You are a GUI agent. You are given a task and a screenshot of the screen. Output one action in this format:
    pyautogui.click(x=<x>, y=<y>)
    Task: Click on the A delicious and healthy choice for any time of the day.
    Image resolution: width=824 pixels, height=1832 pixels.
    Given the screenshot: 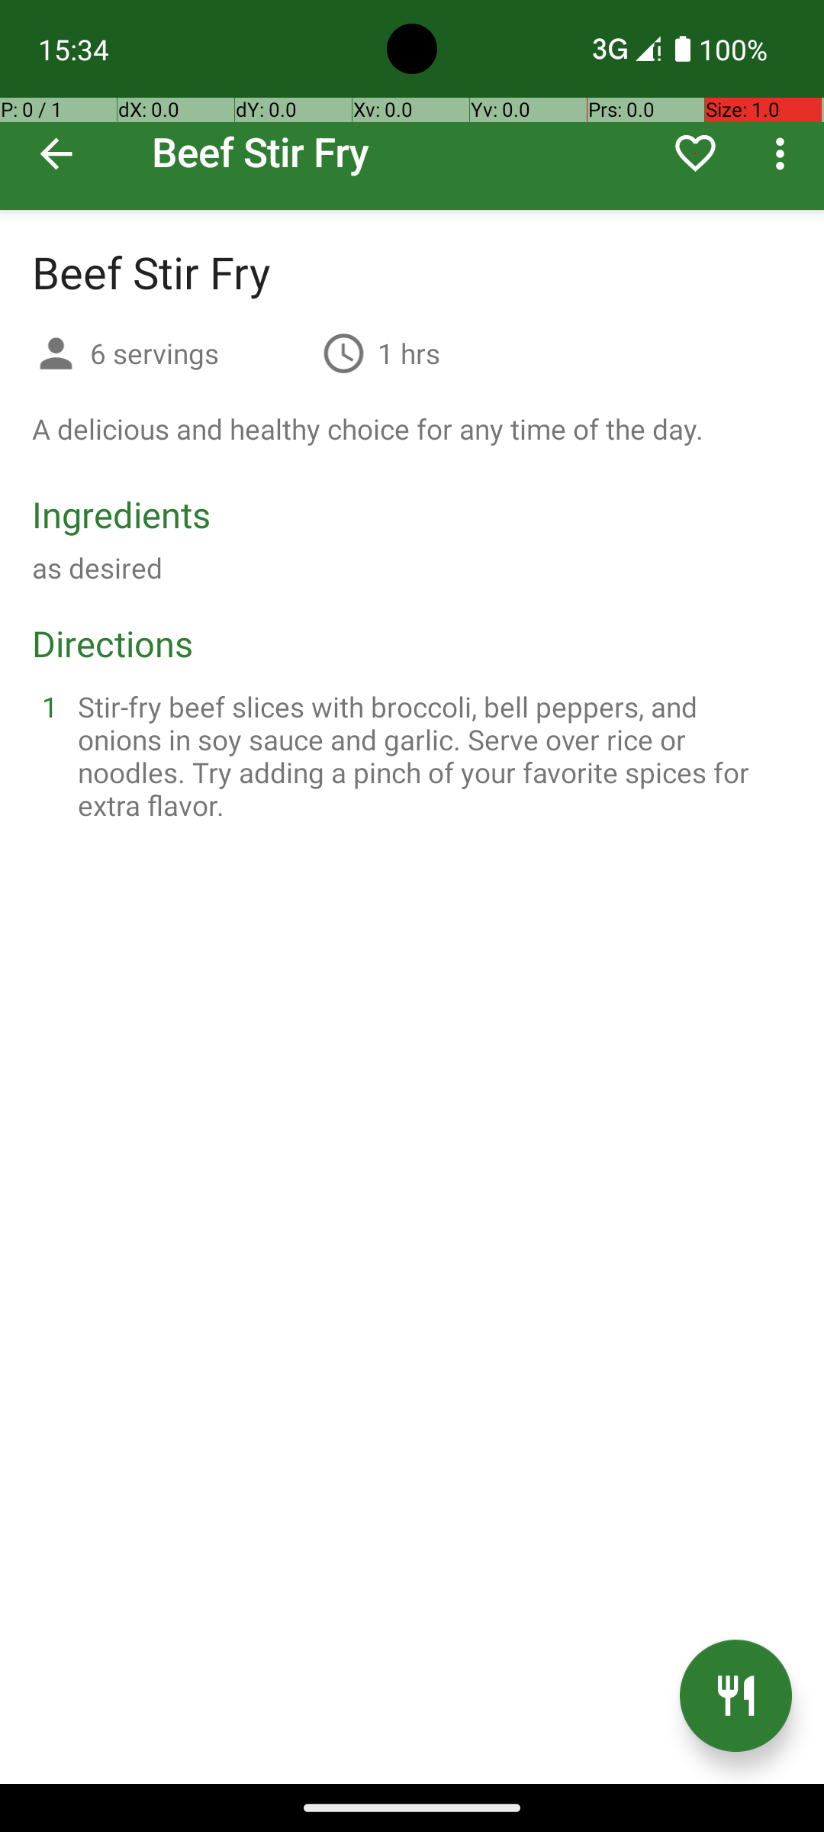 What is the action you would take?
    pyautogui.click(x=368, y=429)
    